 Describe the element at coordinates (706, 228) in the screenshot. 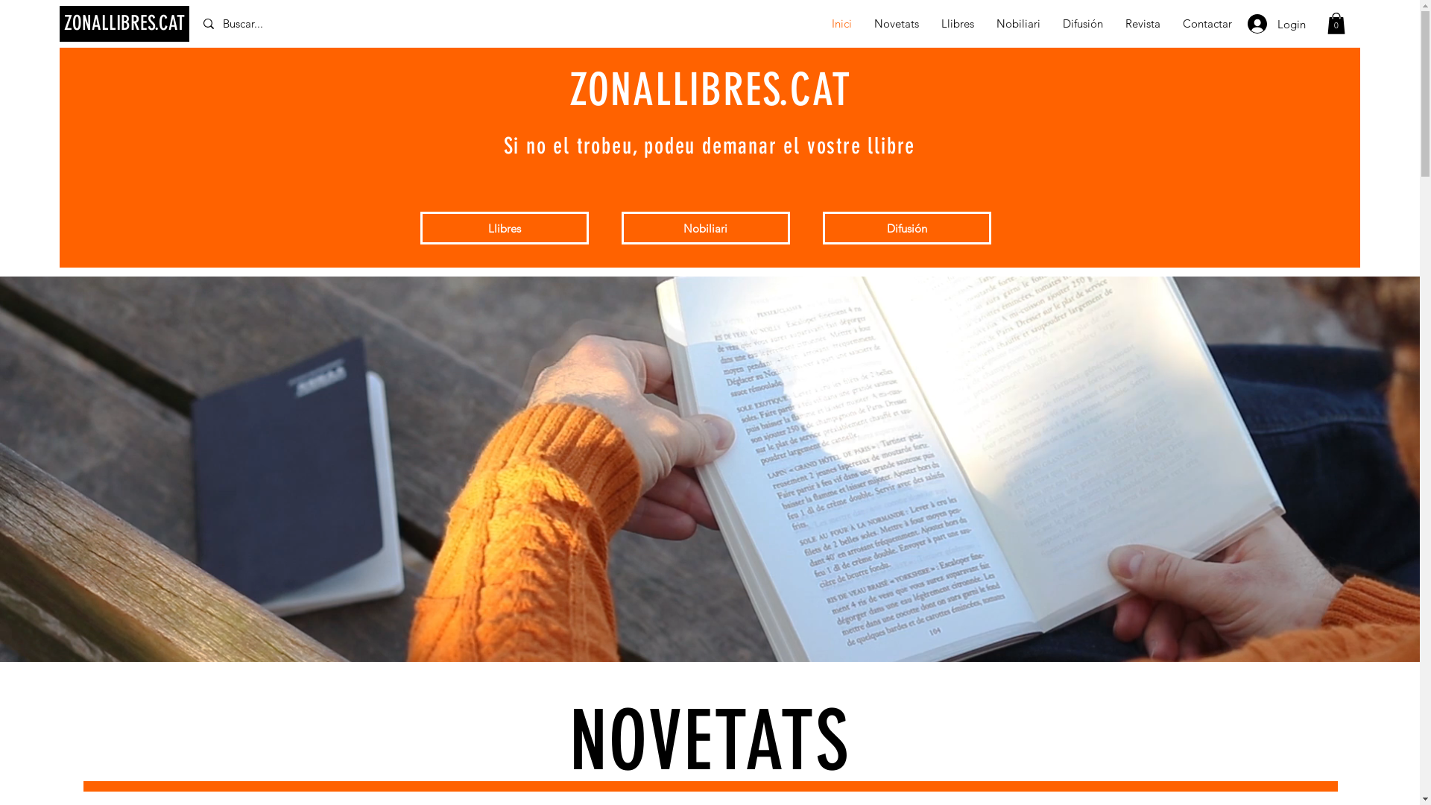

I see `Nobiliari` at that location.